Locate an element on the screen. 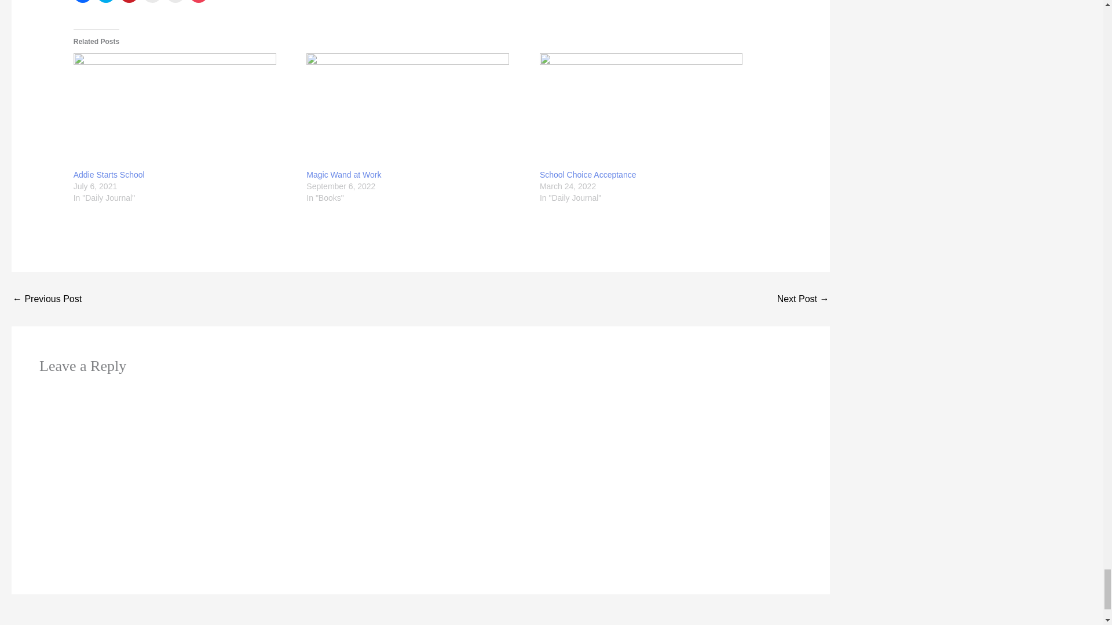 This screenshot has width=1112, height=625. School Choice Acceptance is located at coordinates (587, 174).